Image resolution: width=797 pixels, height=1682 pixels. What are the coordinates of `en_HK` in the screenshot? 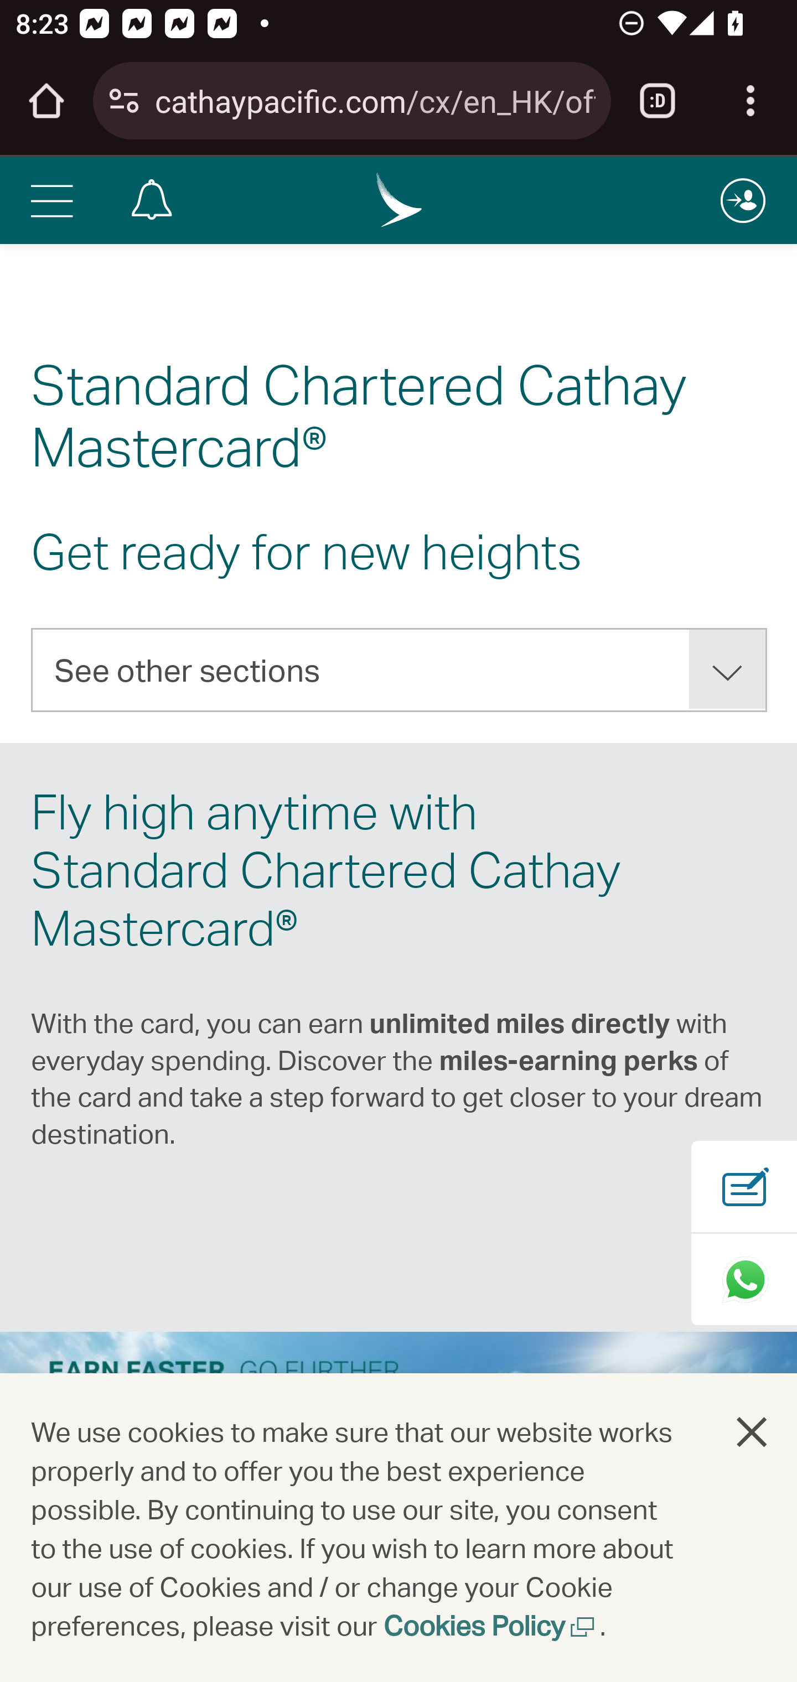 It's located at (400, 200).